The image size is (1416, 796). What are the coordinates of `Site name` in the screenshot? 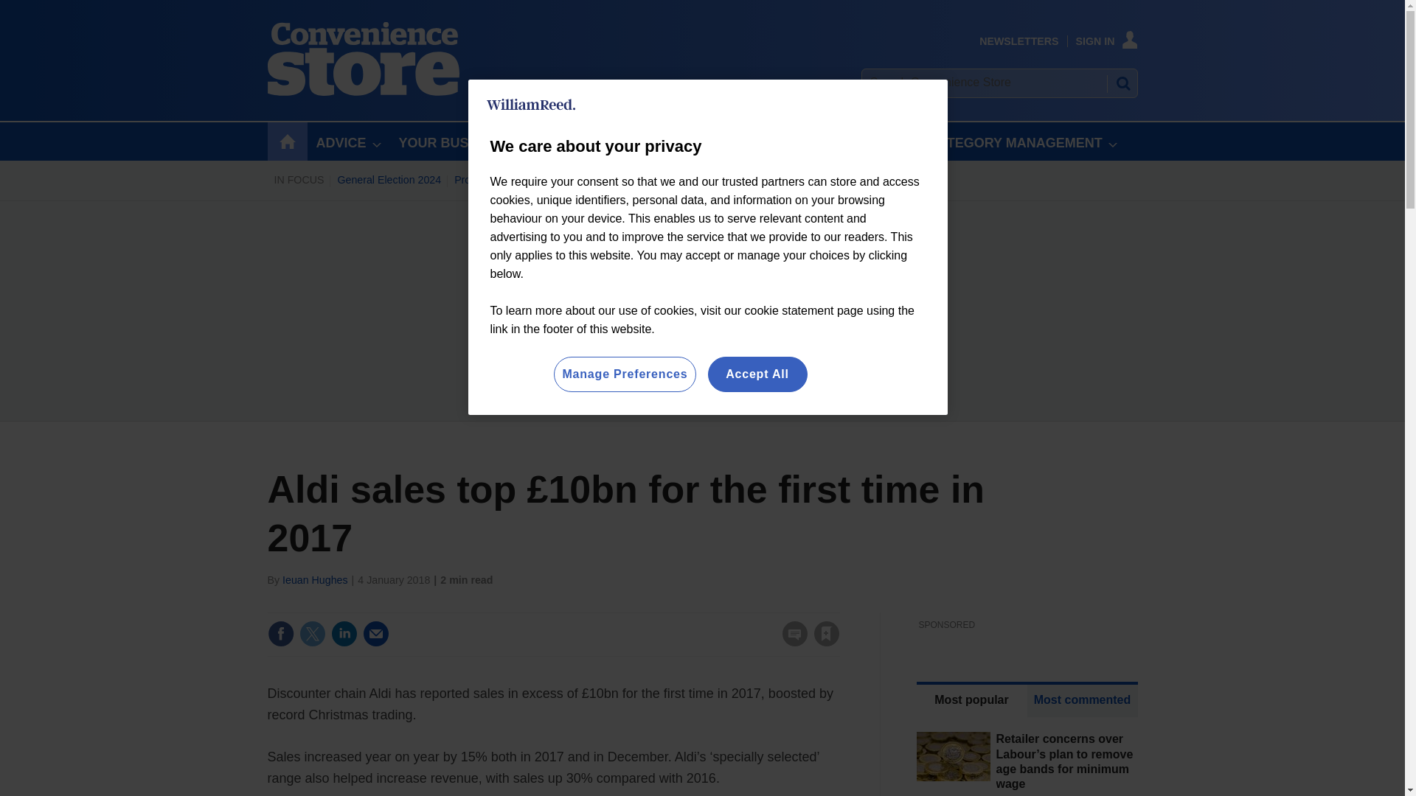 It's located at (363, 91).